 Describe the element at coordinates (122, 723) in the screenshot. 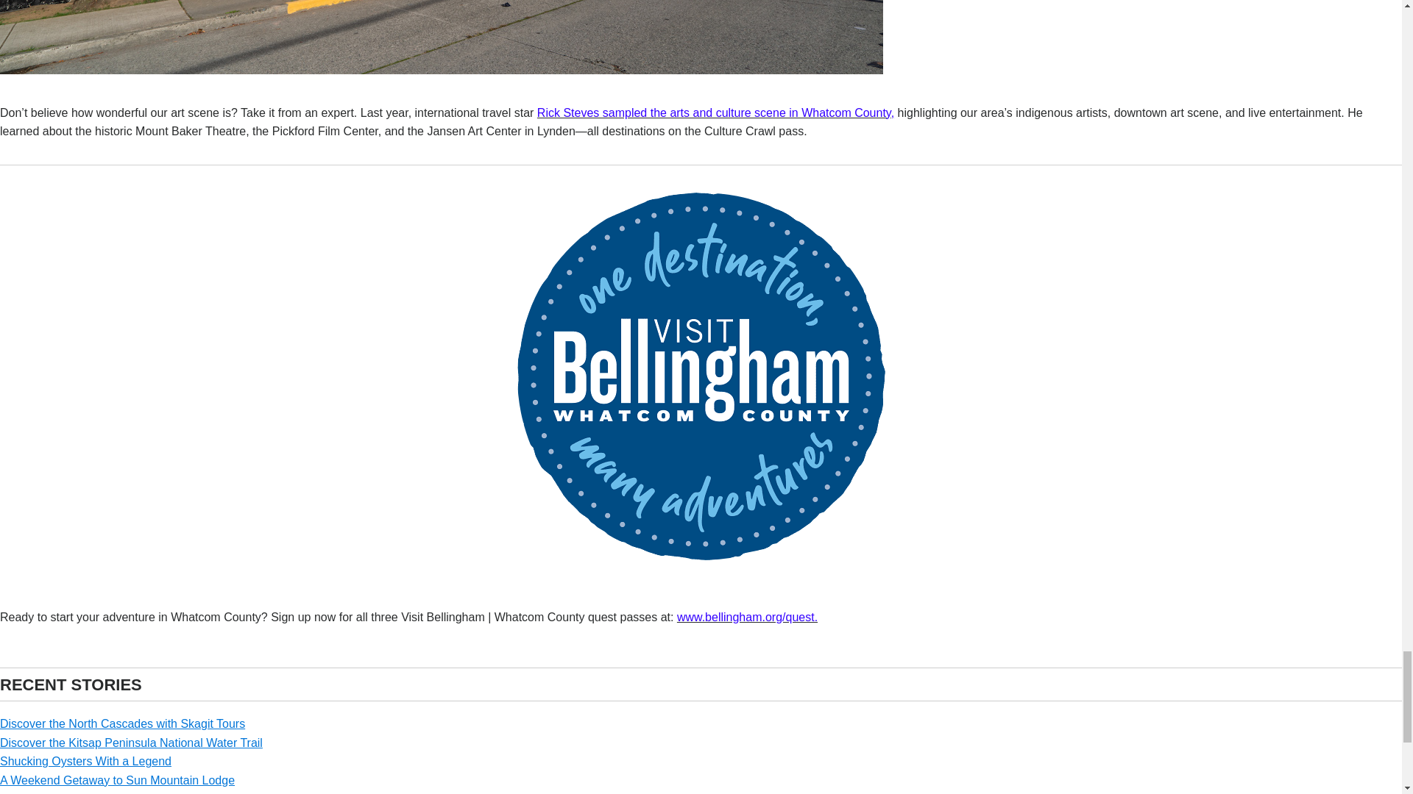

I see `Discover the North Cascades with Skagit Tours` at that location.